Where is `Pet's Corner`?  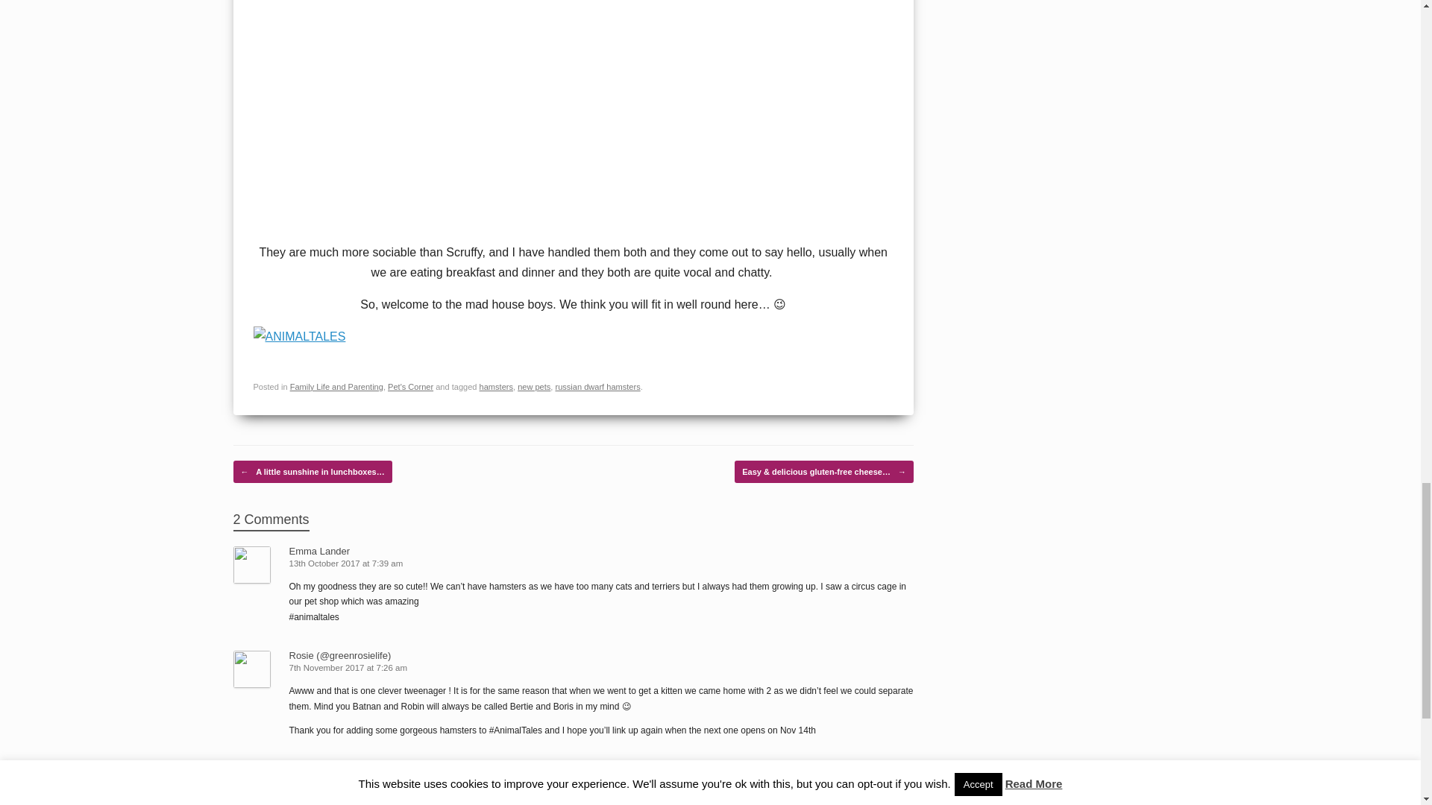 Pet's Corner is located at coordinates (410, 386).